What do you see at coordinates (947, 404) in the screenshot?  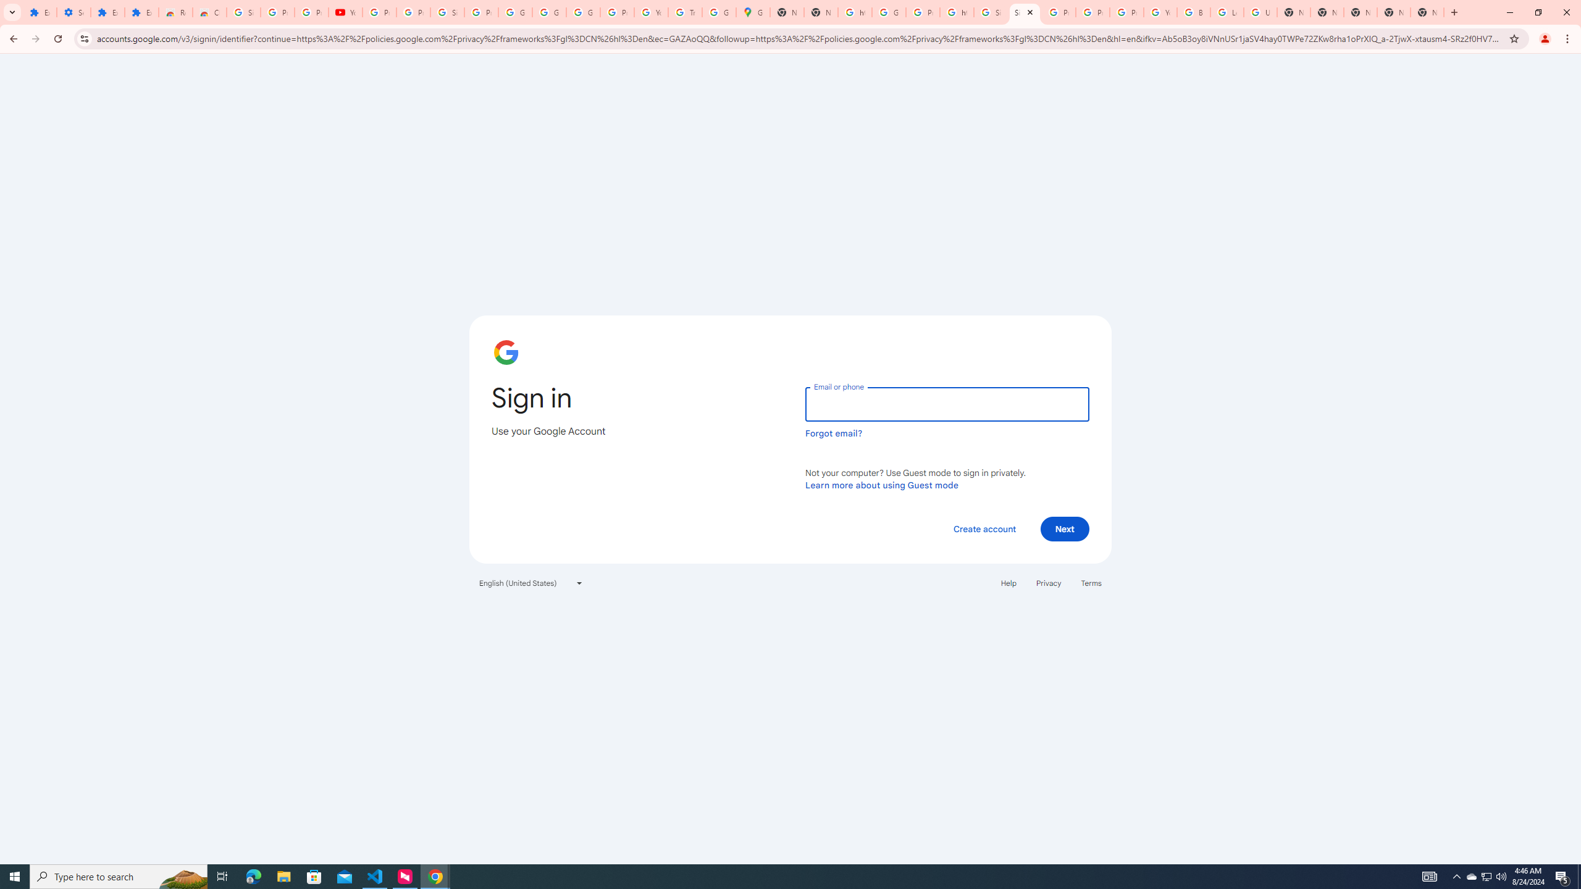 I see `Email or phone` at bounding box center [947, 404].